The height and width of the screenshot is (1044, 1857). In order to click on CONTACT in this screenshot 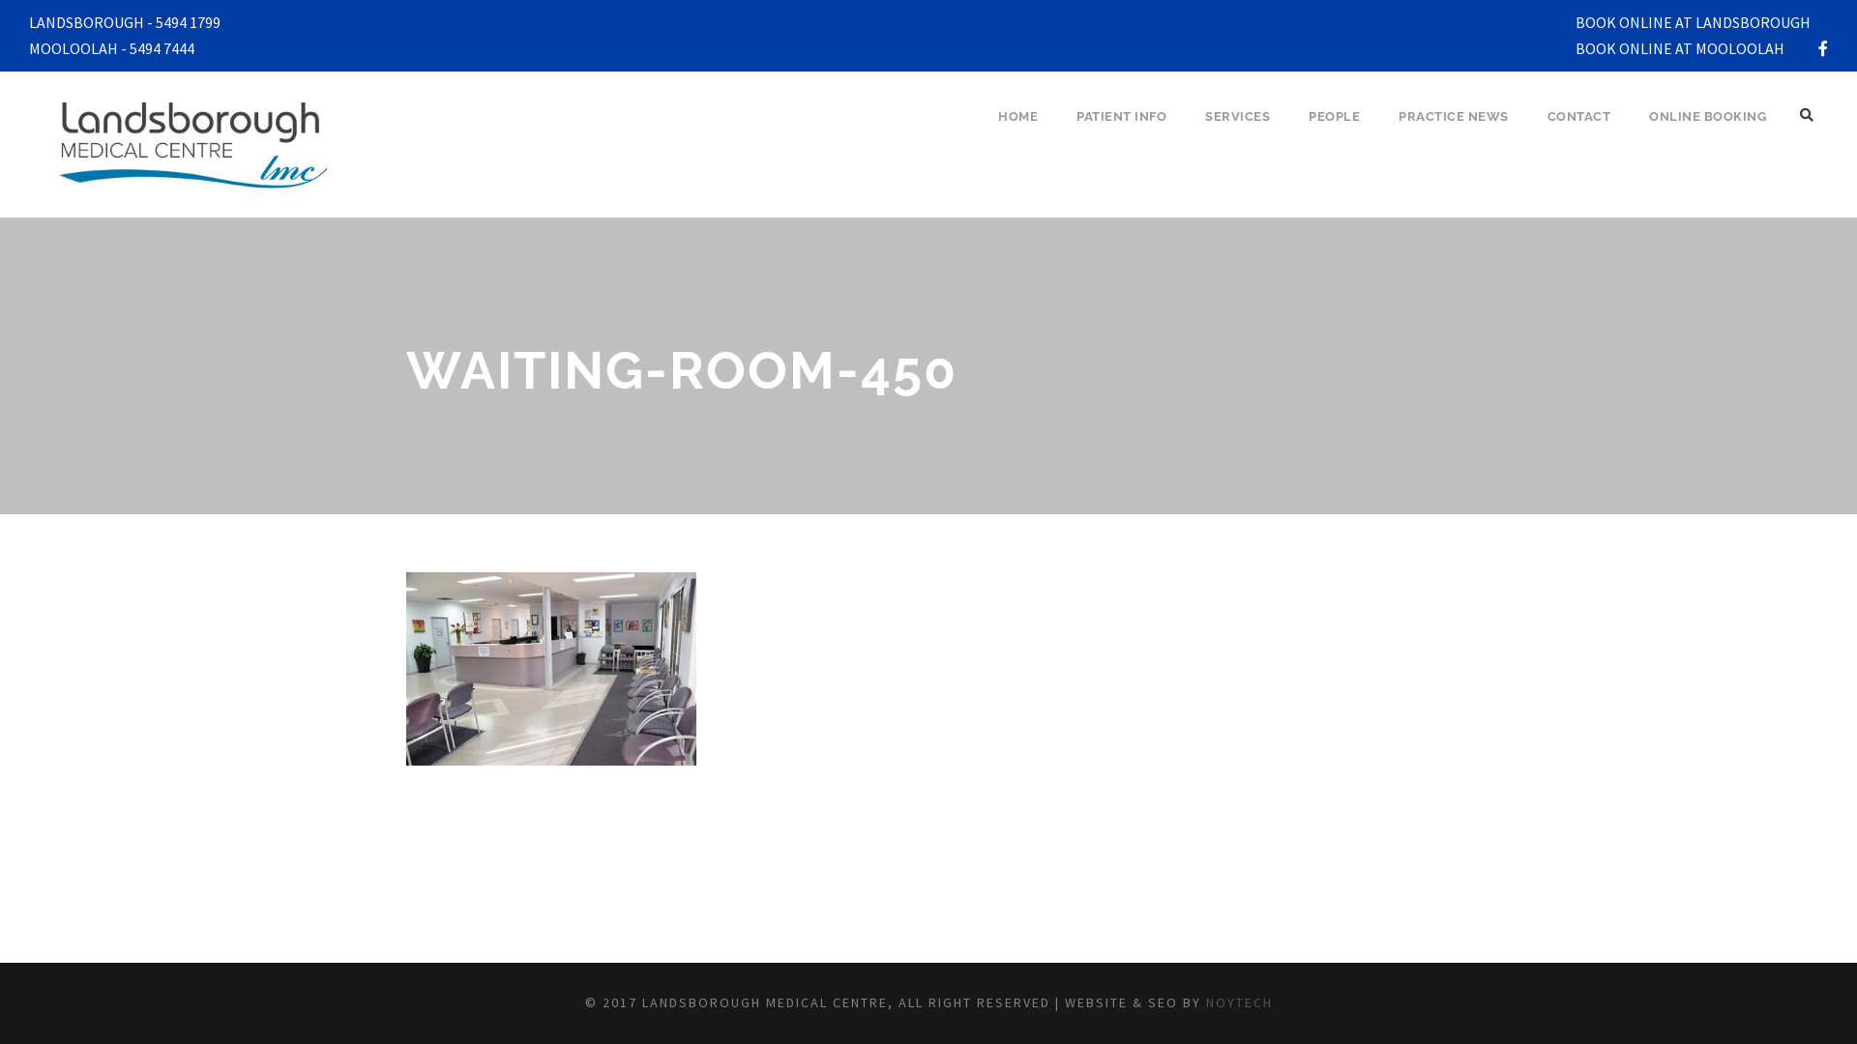, I will do `click(1579, 133)`.